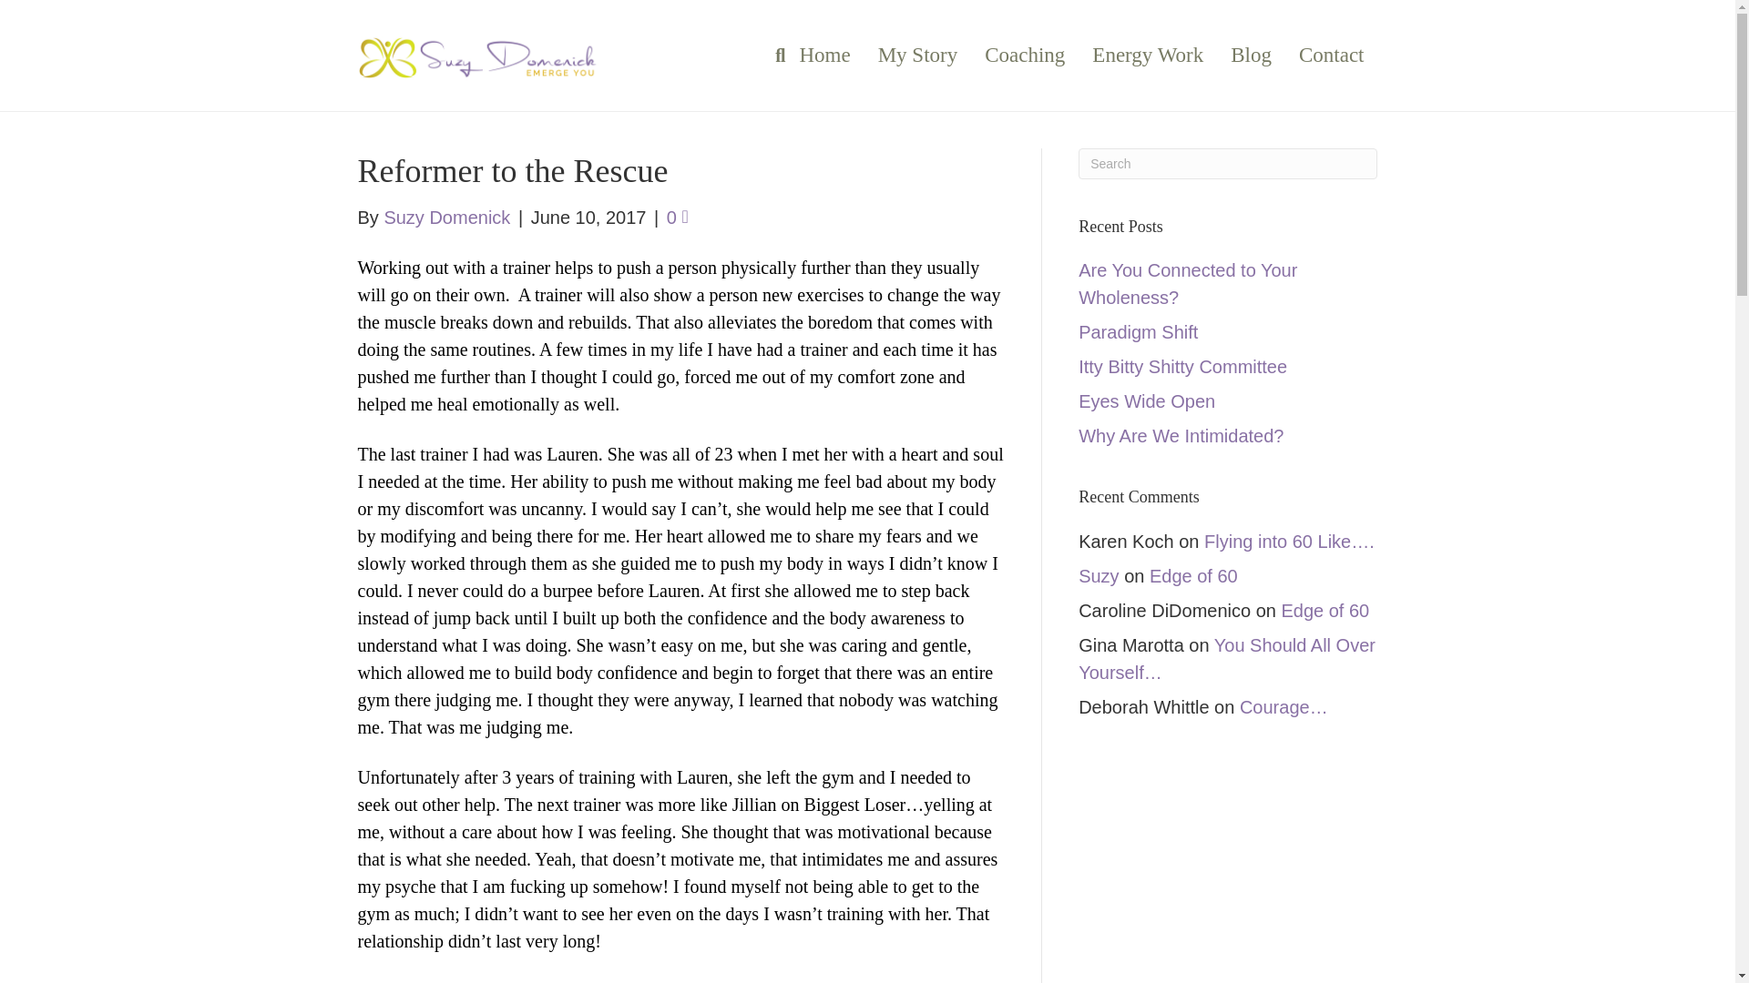  I want to click on Paradigm Shift, so click(1139, 331).